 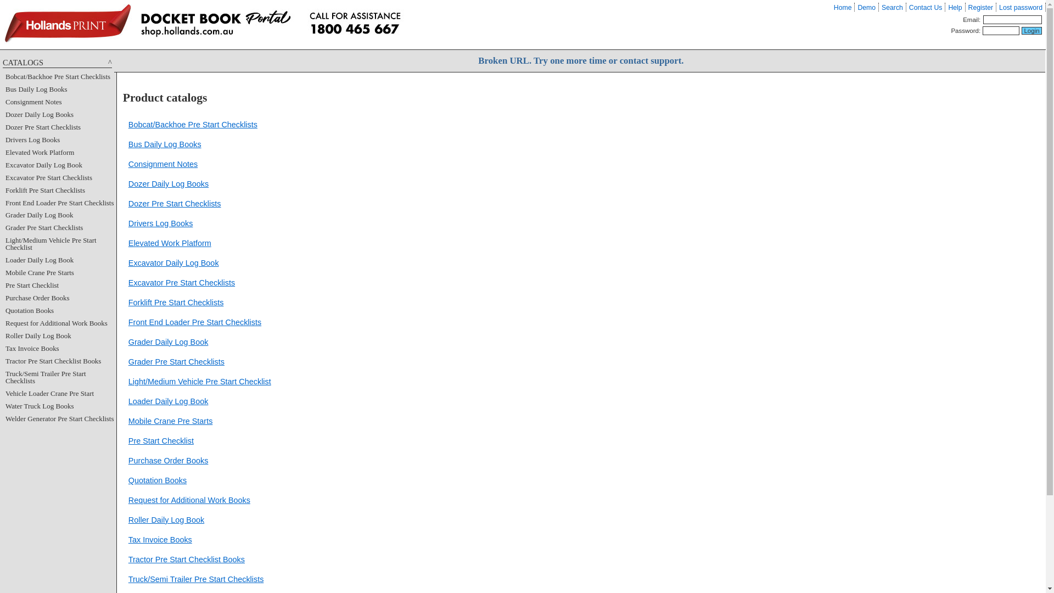 I want to click on Front End Loader Pre Start Checklists, so click(x=60, y=203).